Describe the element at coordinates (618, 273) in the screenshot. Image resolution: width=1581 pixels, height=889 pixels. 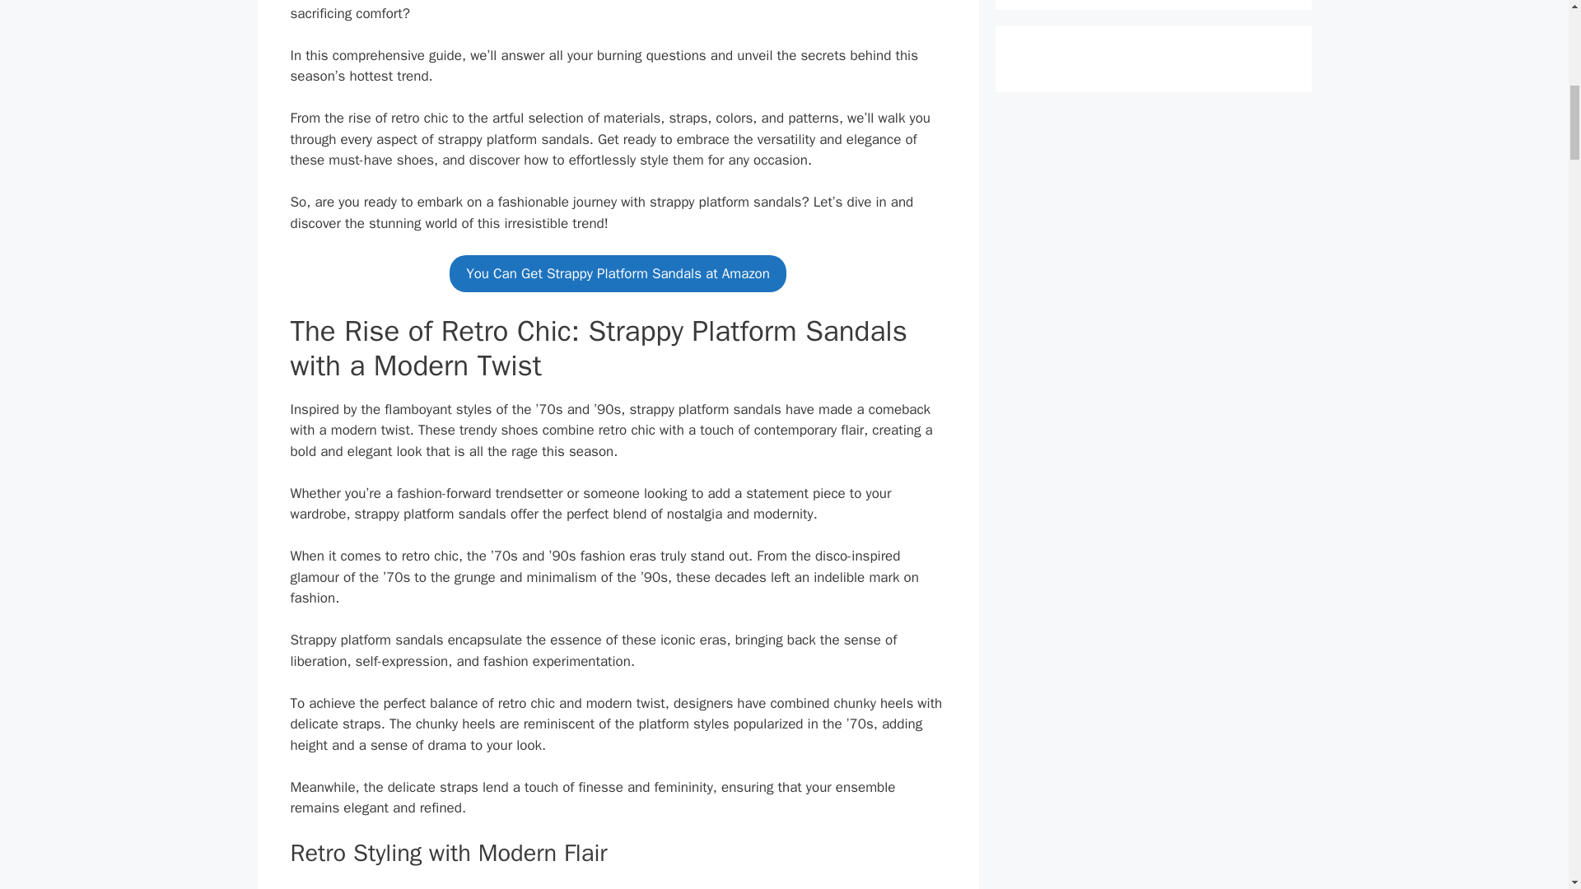
I see `You Can Get Strappy Platform Sandals at Amazon` at that location.